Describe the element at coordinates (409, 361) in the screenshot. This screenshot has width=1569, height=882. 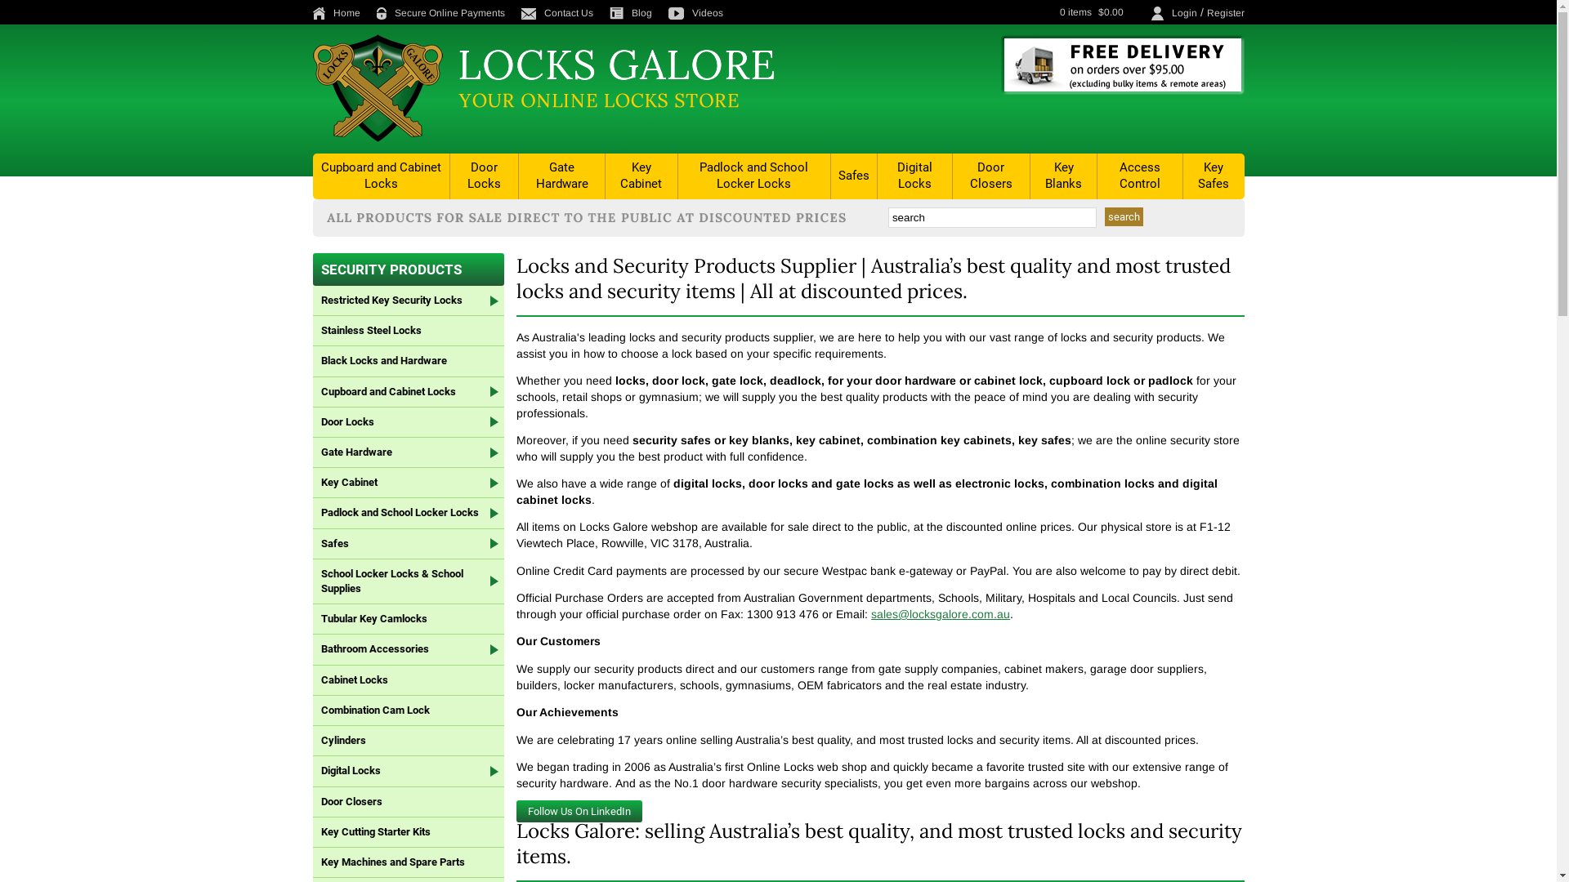
I see `Black Locks and Hardware` at that location.